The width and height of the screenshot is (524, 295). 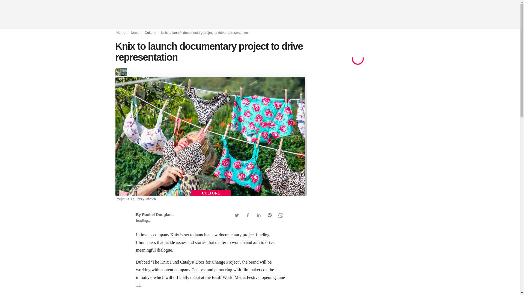 I want to click on Home, so click(x=121, y=33).